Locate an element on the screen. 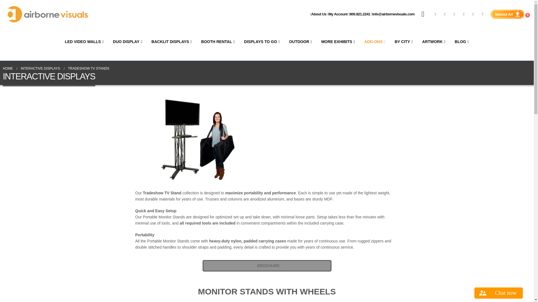  Instagram is located at coordinates (473, 14).